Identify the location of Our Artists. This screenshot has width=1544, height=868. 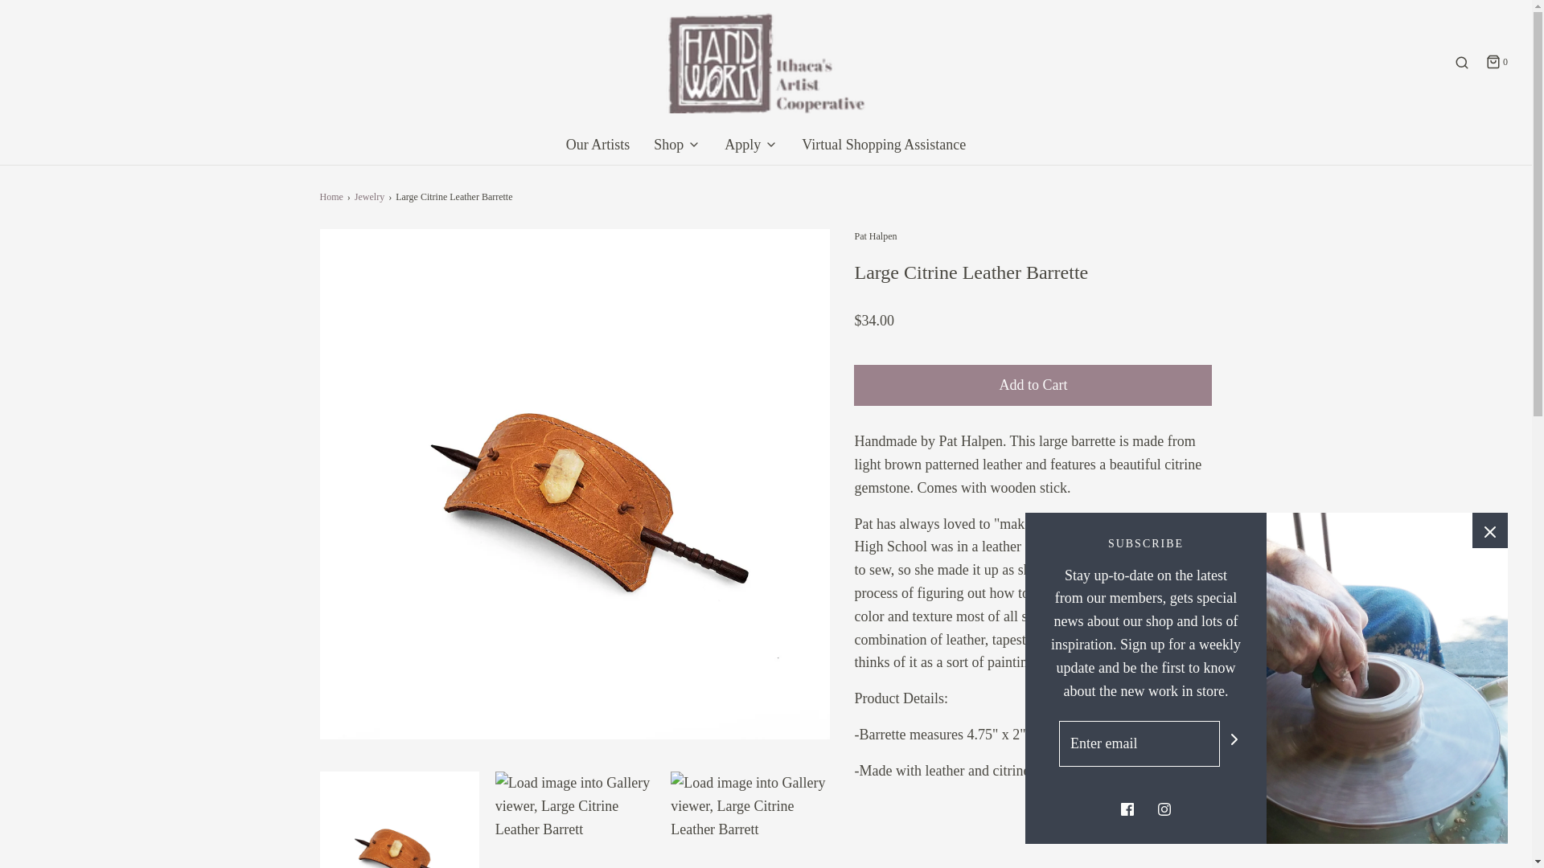
(598, 145).